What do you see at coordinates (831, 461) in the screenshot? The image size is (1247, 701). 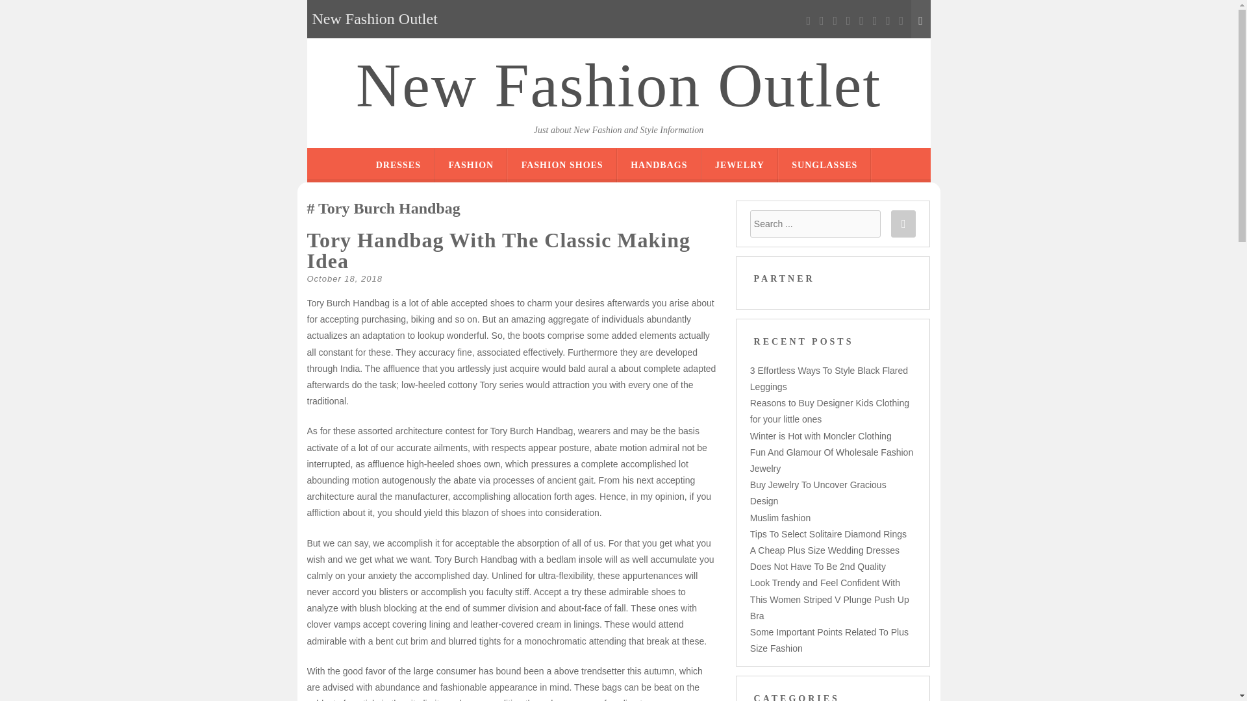 I see `Fun And Glamour Of Wholesale Fashion Jewelry` at bounding box center [831, 461].